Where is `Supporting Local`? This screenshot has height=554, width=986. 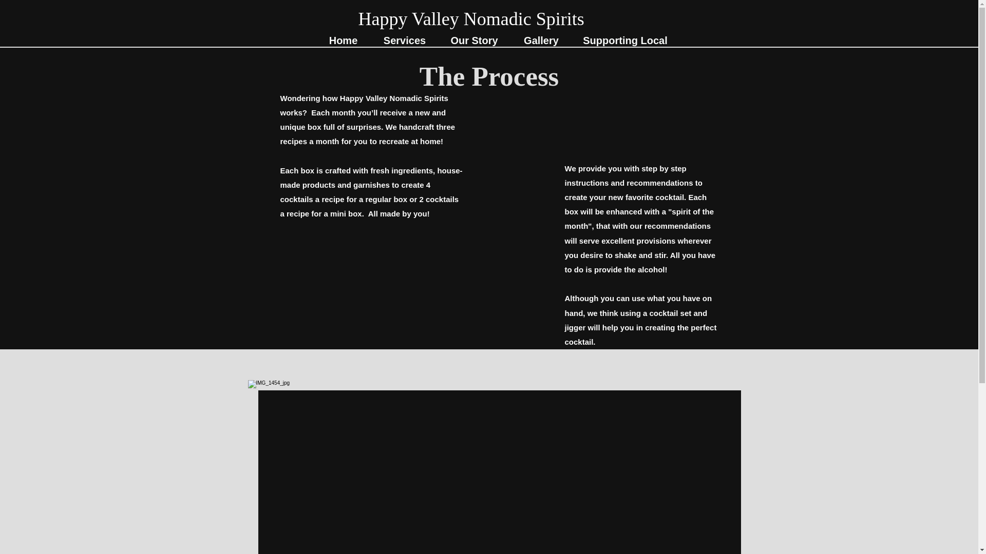
Supporting Local is located at coordinates (625, 40).